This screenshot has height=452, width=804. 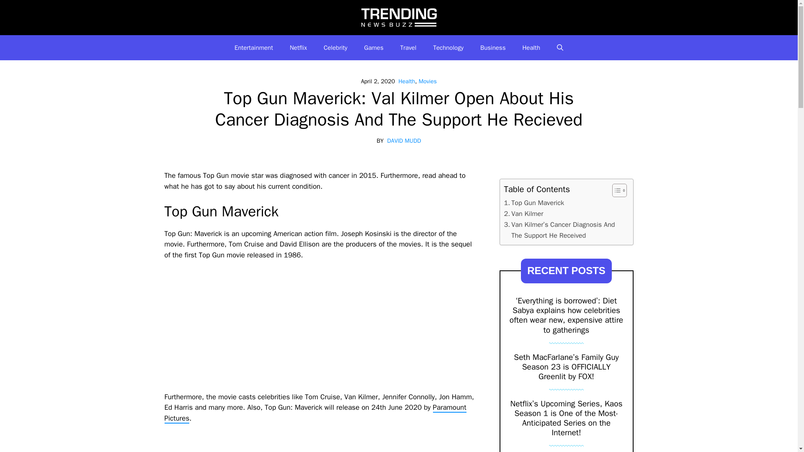 What do you see at coordinates (374, 48) in the screenshot?
I see `Games` at bounding box center [374, 48].